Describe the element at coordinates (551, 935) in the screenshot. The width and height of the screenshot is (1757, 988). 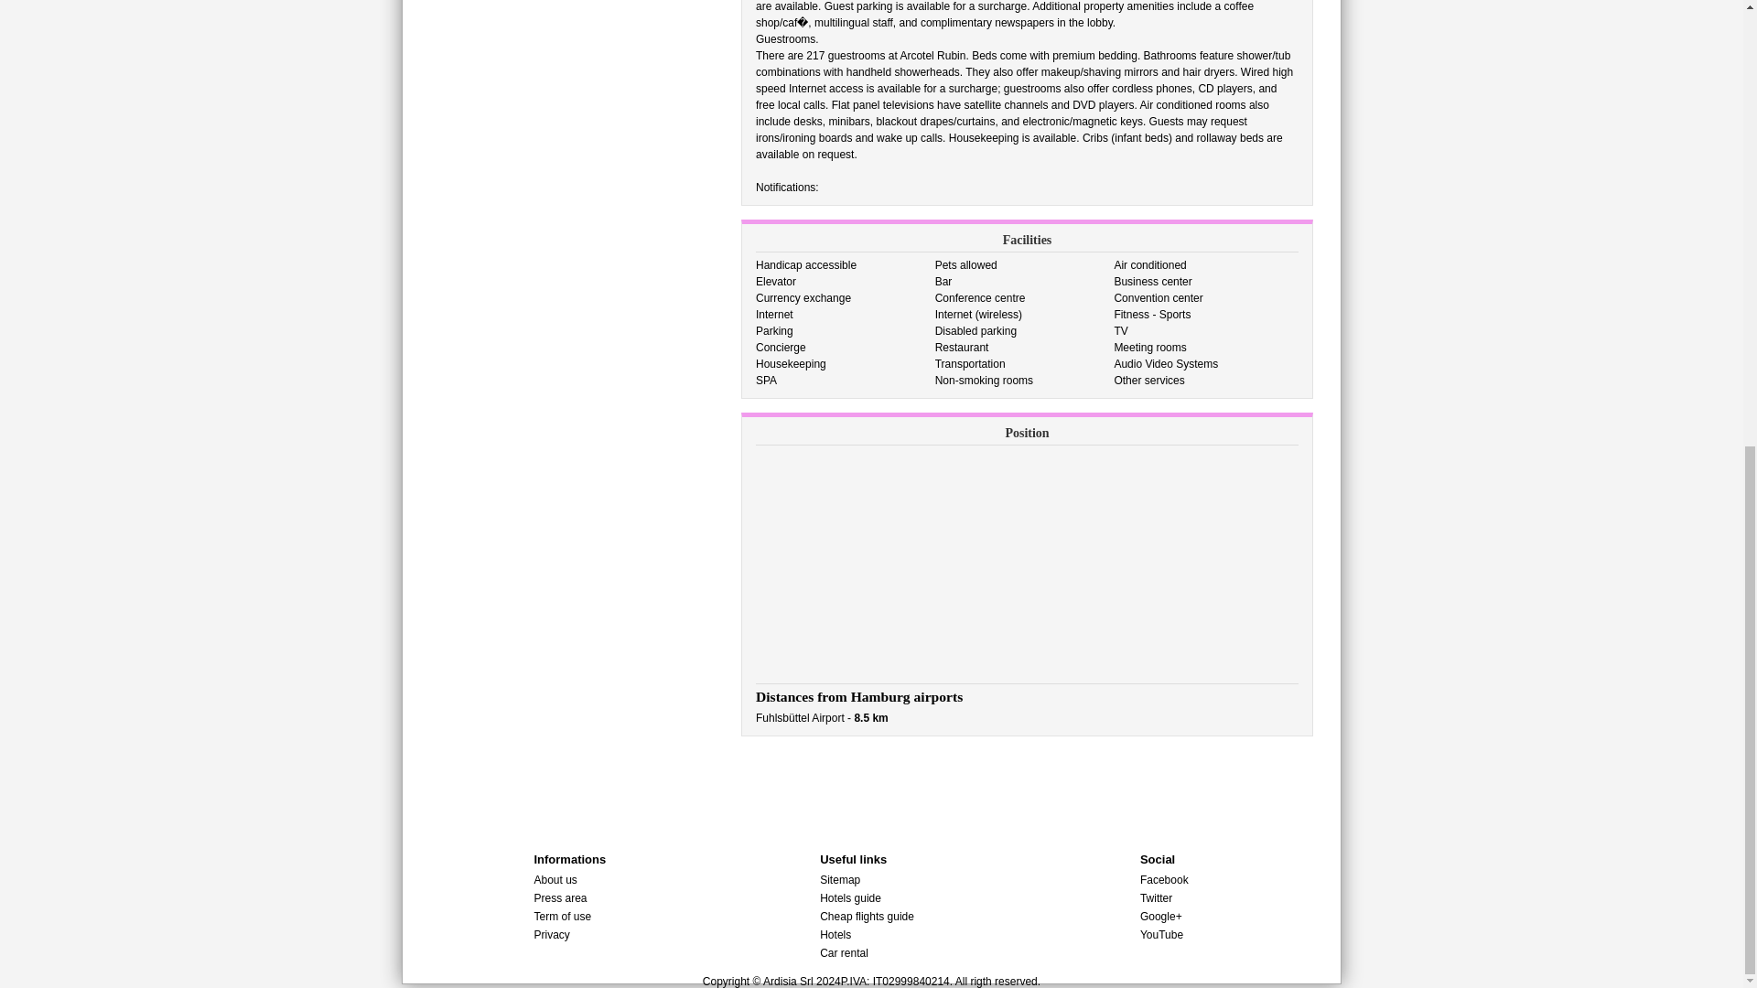
I see `Privacy` at that location.